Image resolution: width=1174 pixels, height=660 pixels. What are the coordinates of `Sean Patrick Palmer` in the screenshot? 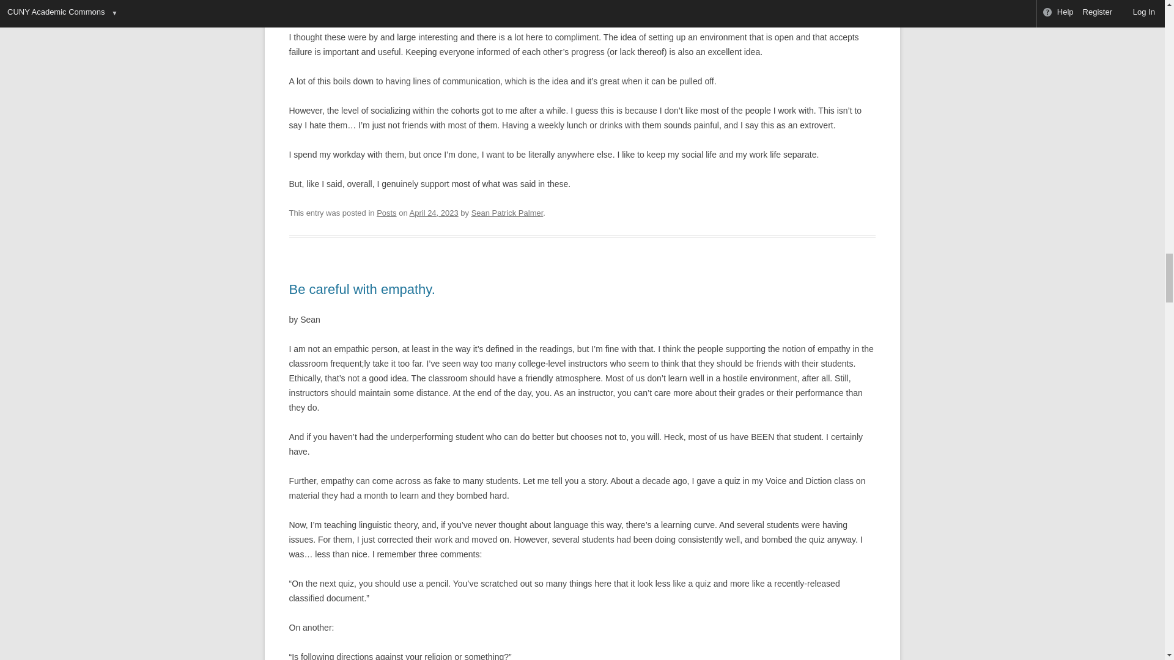 It's located at (508, 213).